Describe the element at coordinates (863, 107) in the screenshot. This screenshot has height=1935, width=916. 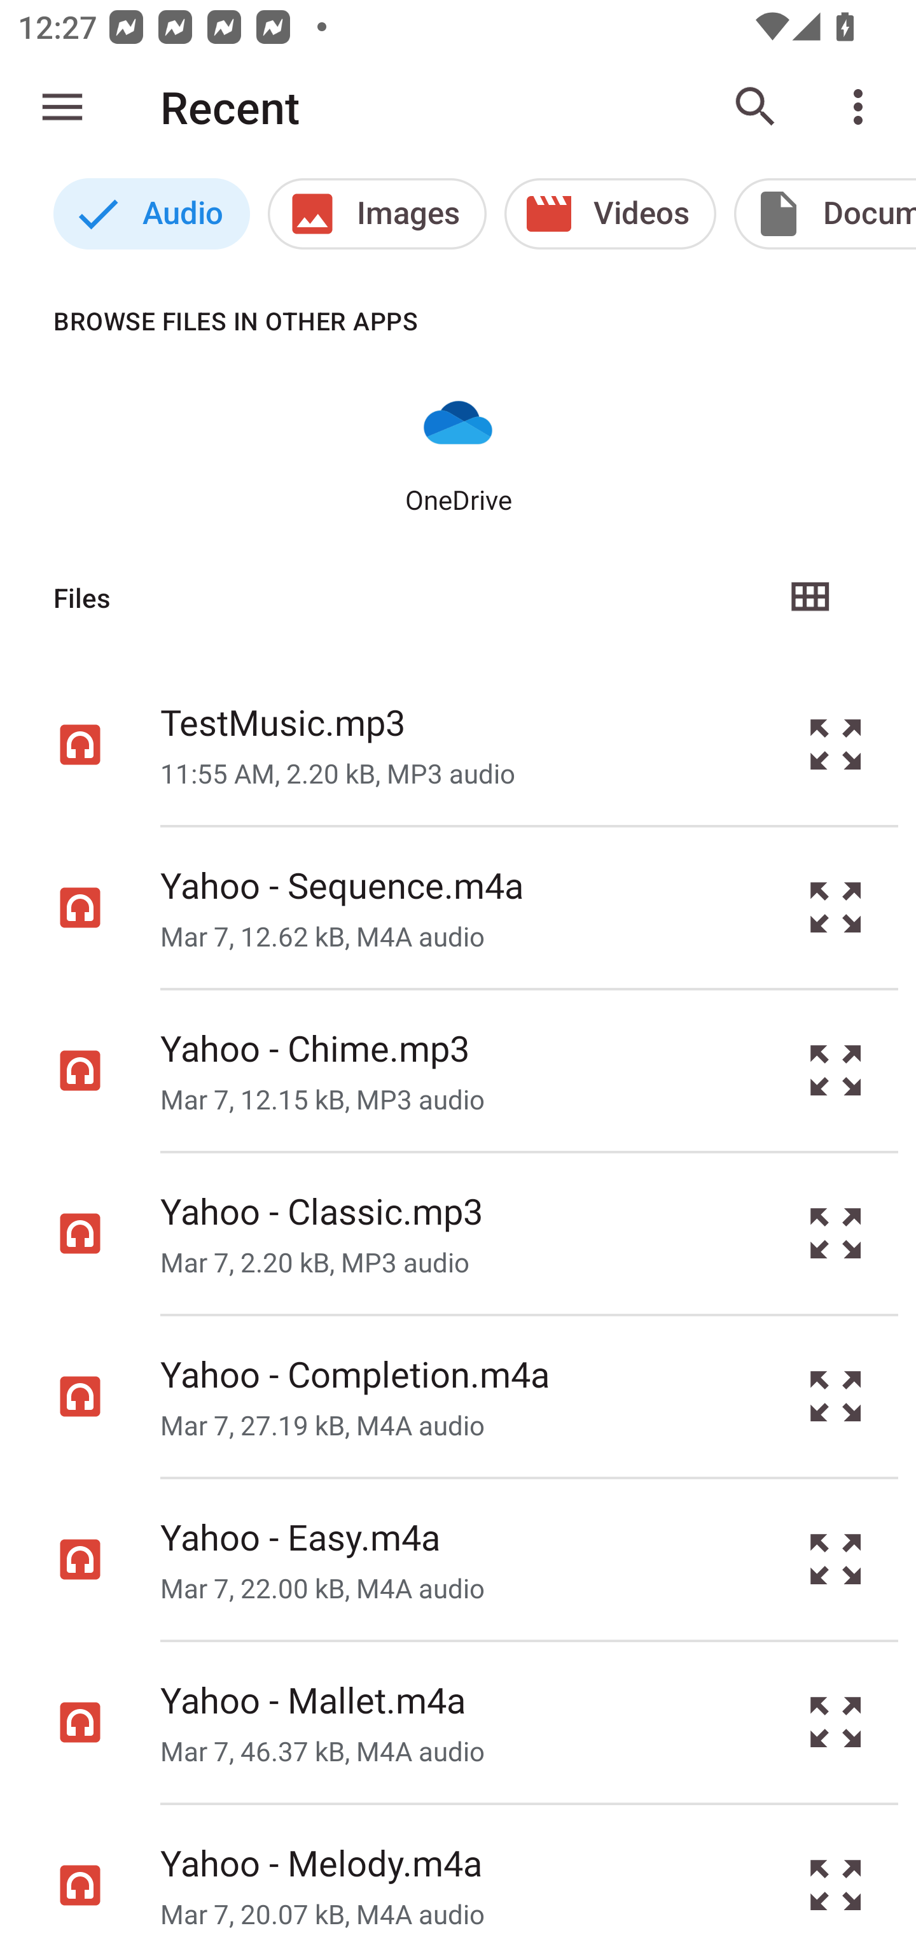
I see `More options` at that location.